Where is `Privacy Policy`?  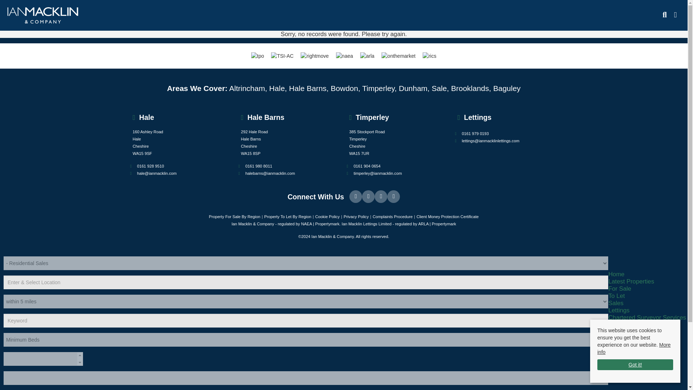
Privacy Policy is located at coordinates (356, 217).